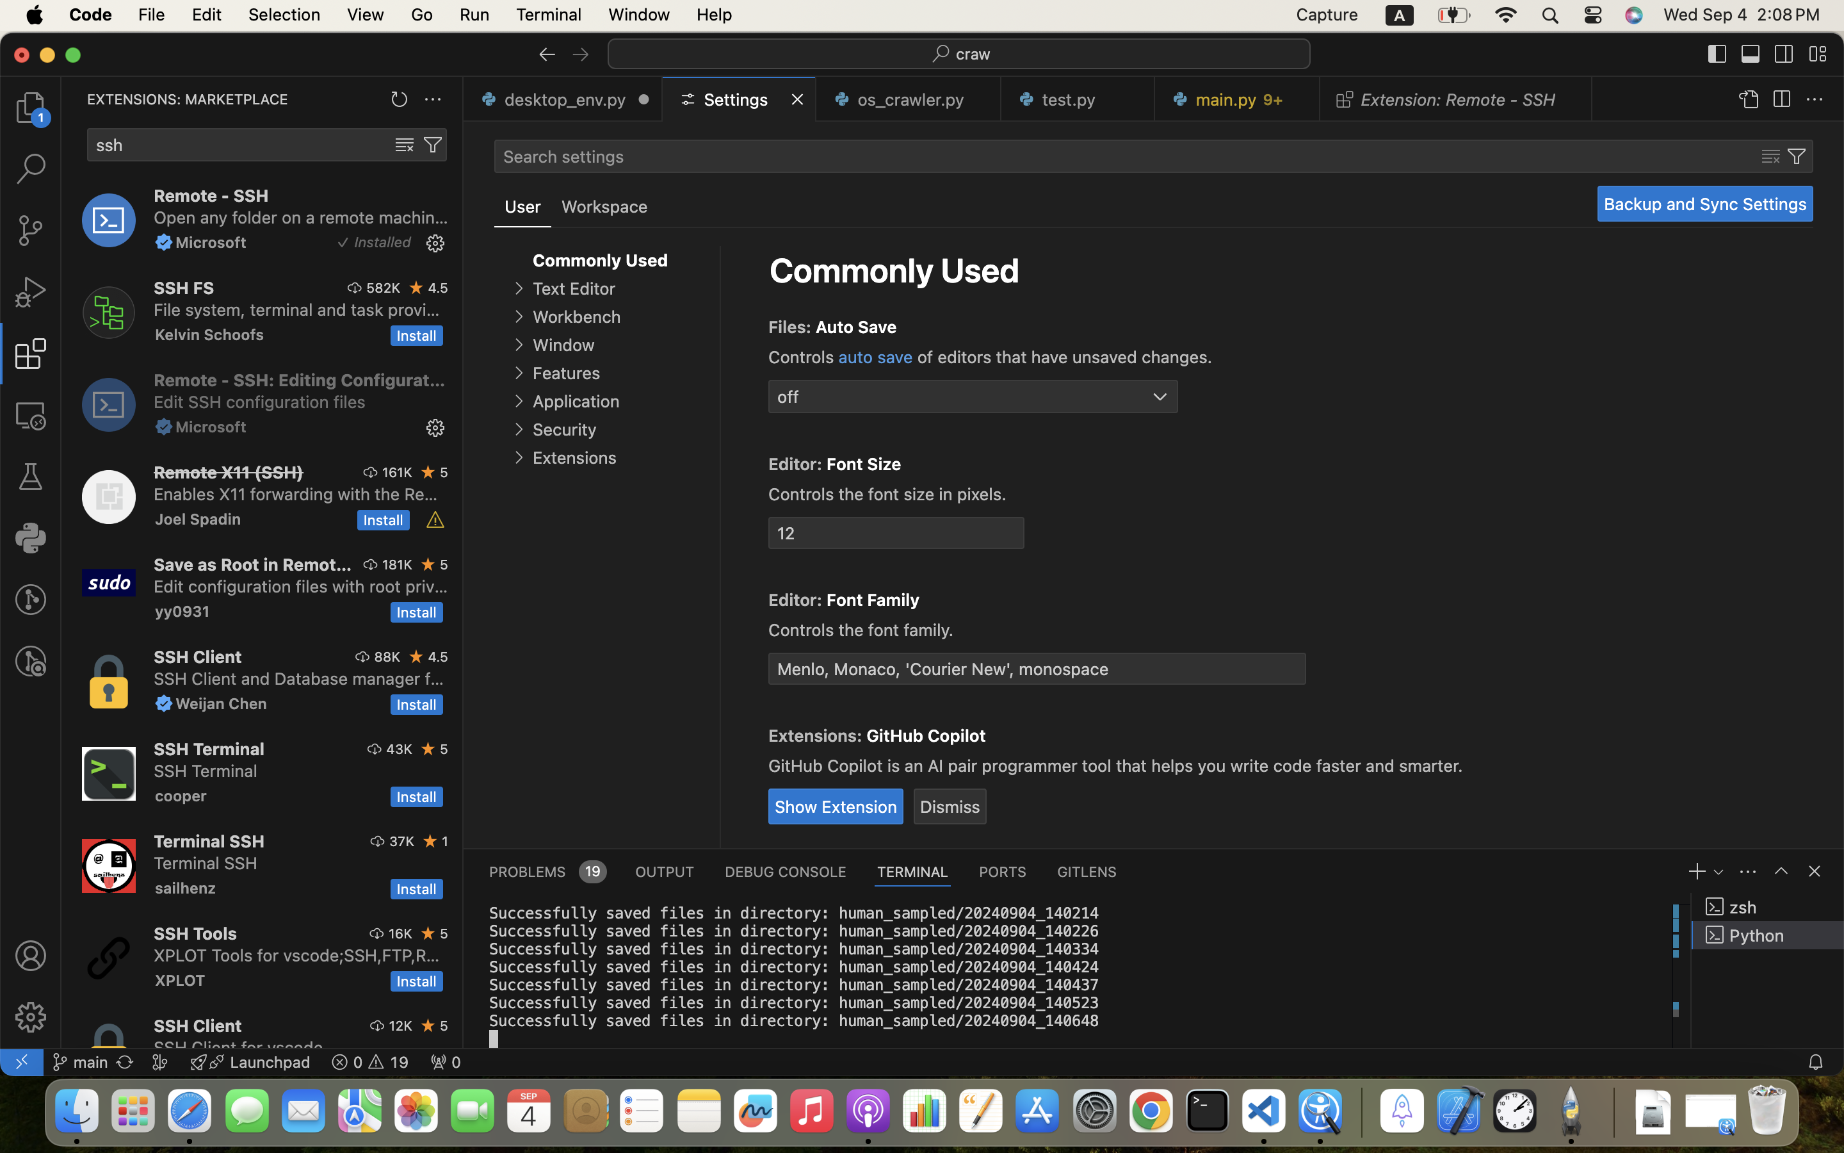 This screenshot has width=1844, height=1153. What do you see at coordinates (211, 242) in the screenshot?
I see `Microsoft` at bounding box center [211, 242].